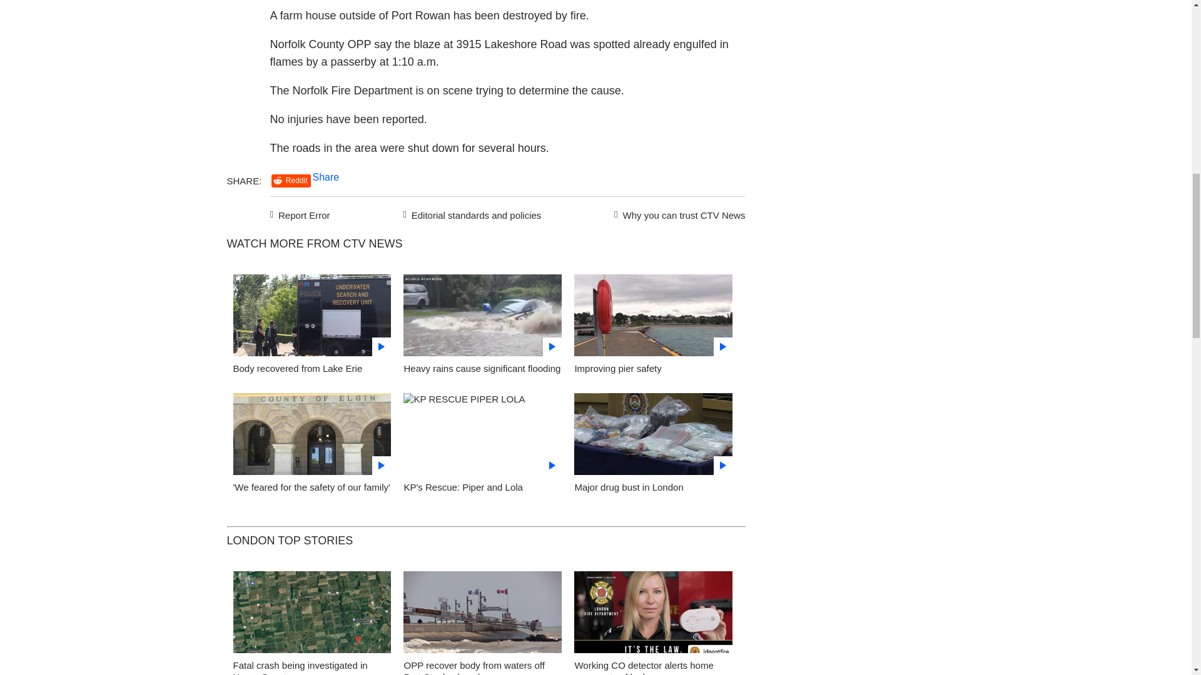 This screenshot has height=675, width=1201. I want to click on 'We feared for the safety of our family', so click(312, 437).